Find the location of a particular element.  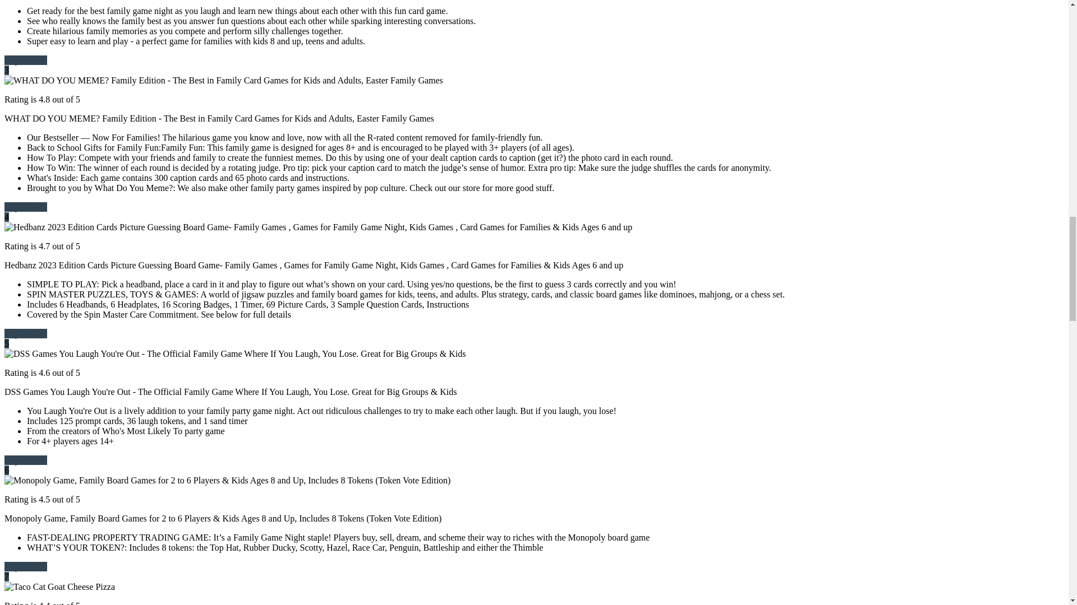

Buy It Now is located at coordinates (26, 566).